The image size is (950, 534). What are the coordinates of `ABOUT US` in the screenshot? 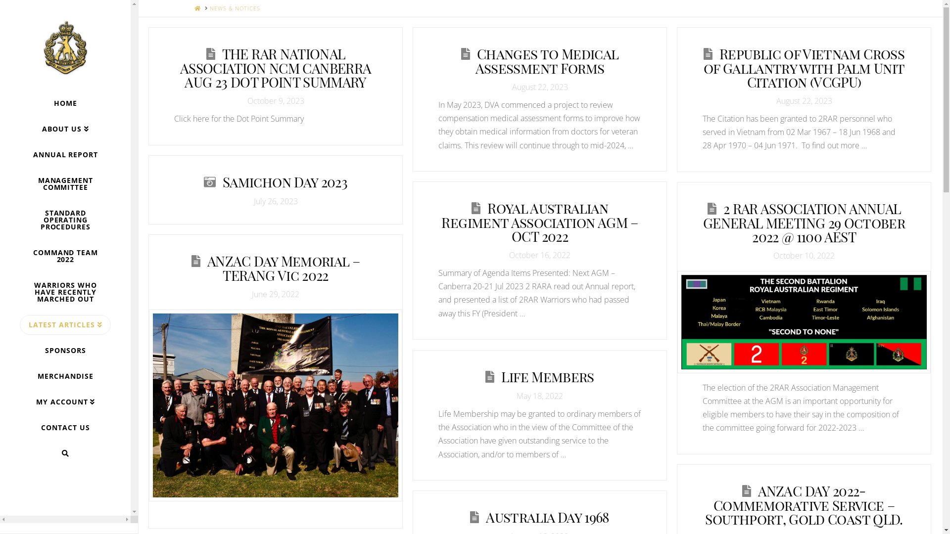 It's located at (65, 129).